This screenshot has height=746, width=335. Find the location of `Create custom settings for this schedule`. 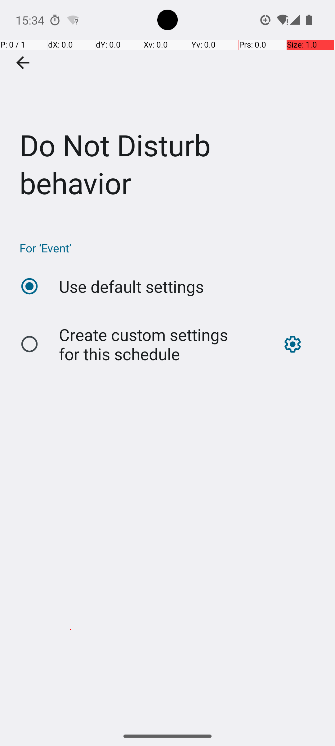

Create custom settings for this schedule is located at coordinates (154, 344).